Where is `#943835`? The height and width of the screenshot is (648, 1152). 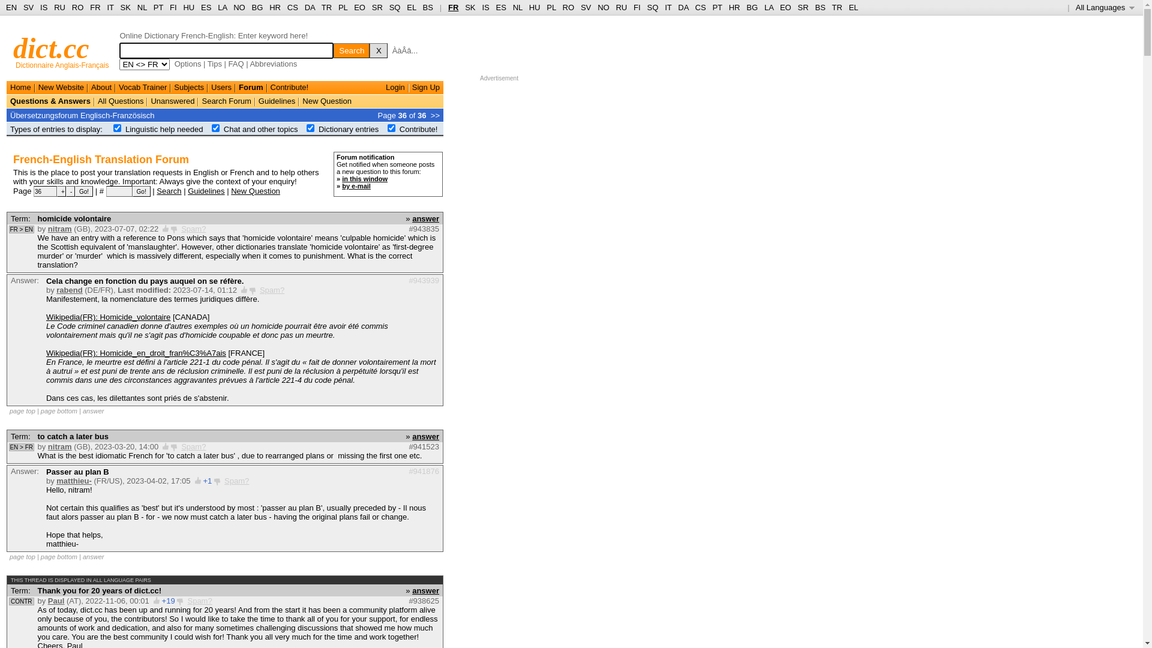
#943835 is located at coordinates (424, 229).